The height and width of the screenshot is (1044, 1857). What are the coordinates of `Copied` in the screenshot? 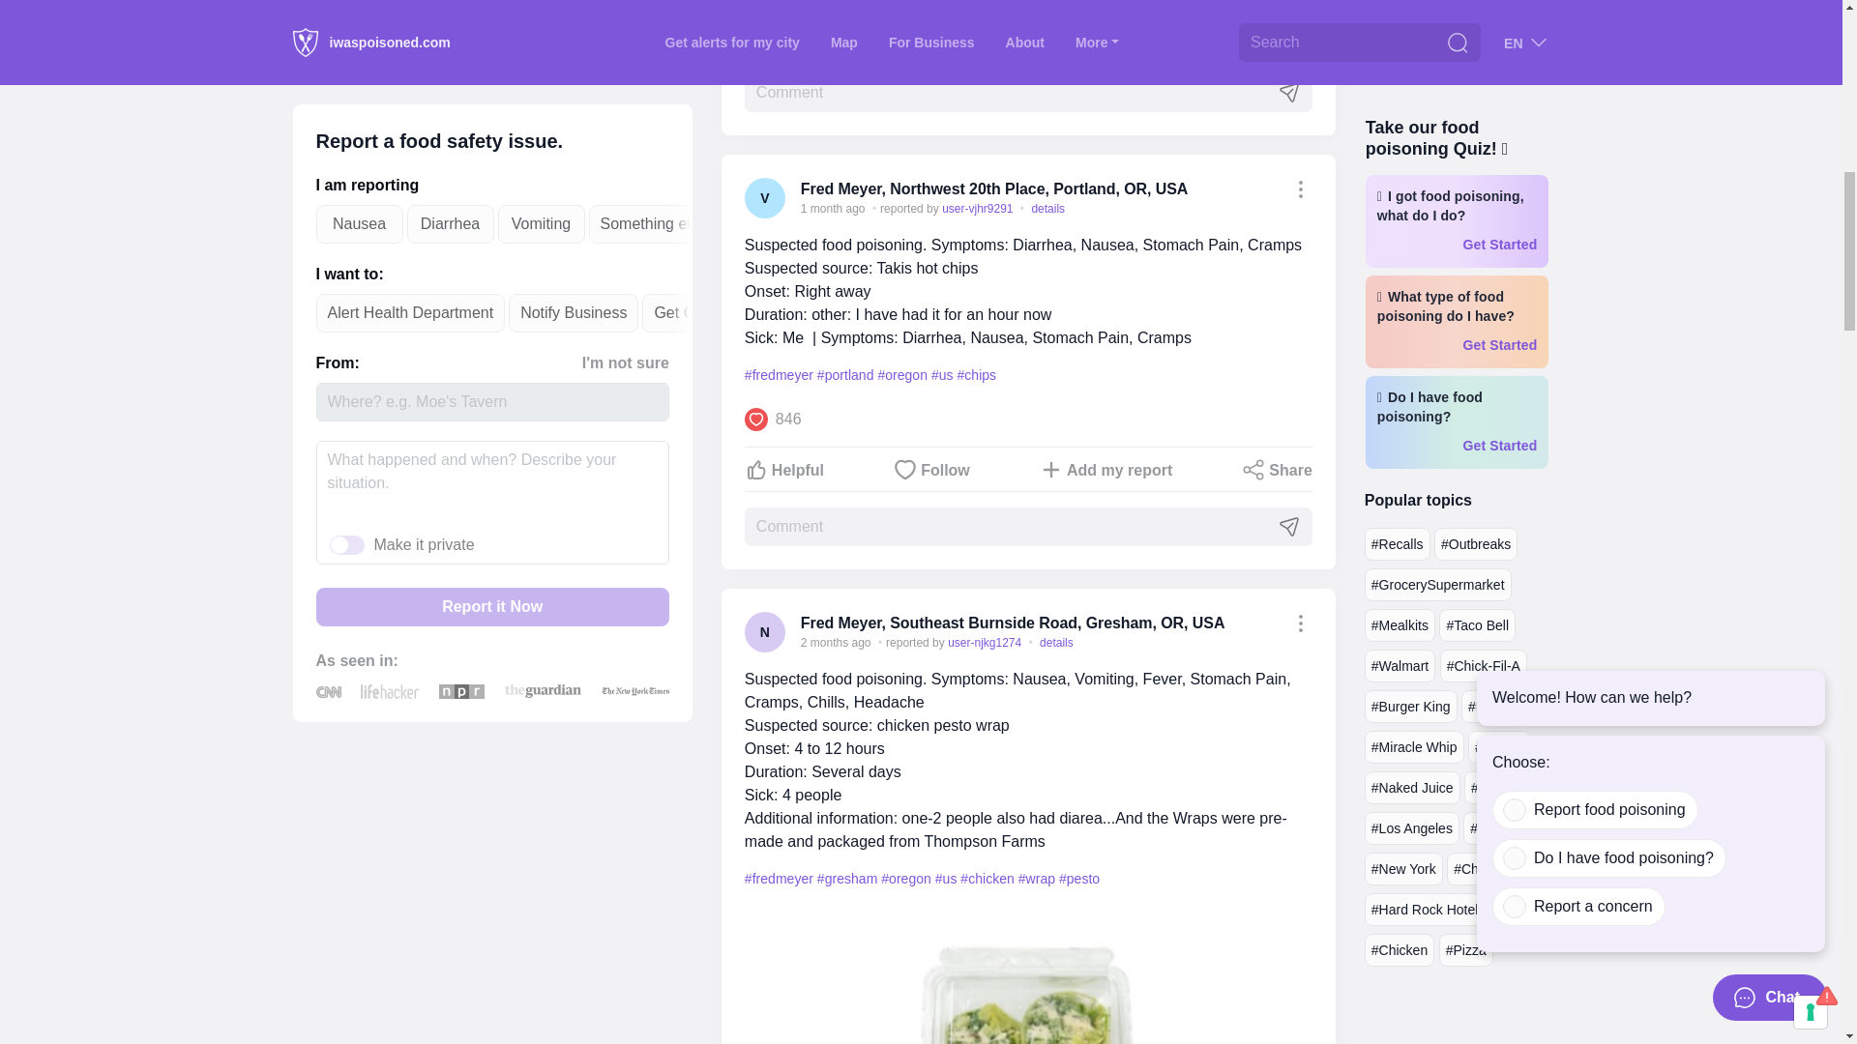 It's located at (1300, 623).